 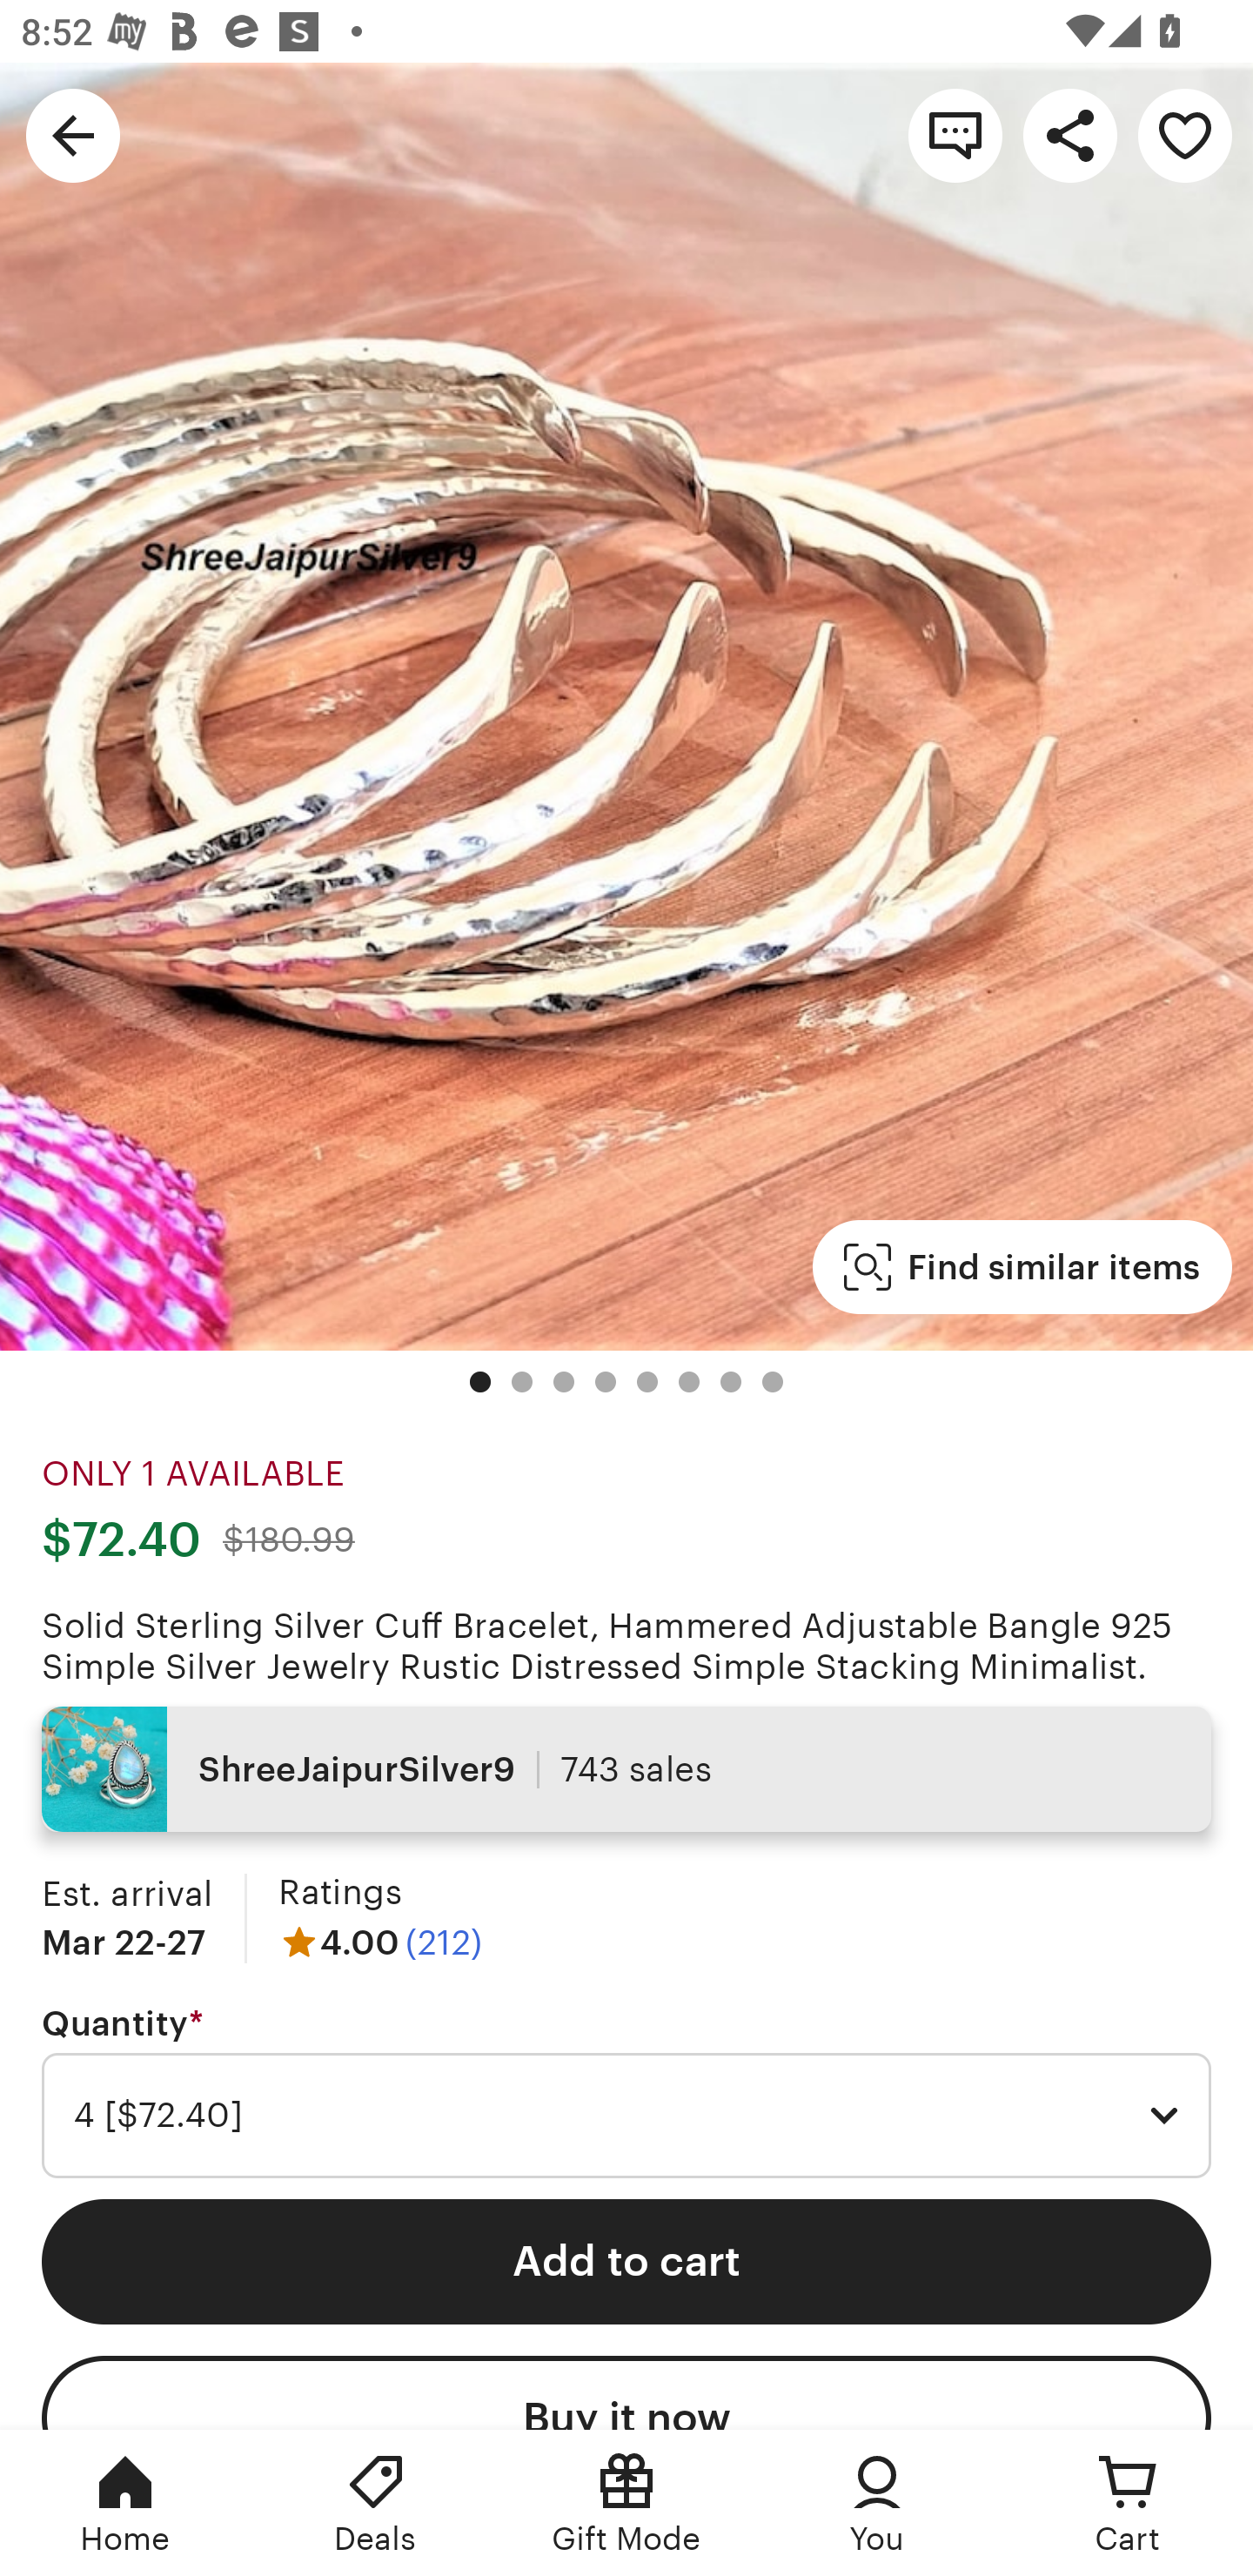 What do you see at coordinates (626, 2503) in the screenshot?
I see `Gift Mode` at bounding box center [626, 2503].